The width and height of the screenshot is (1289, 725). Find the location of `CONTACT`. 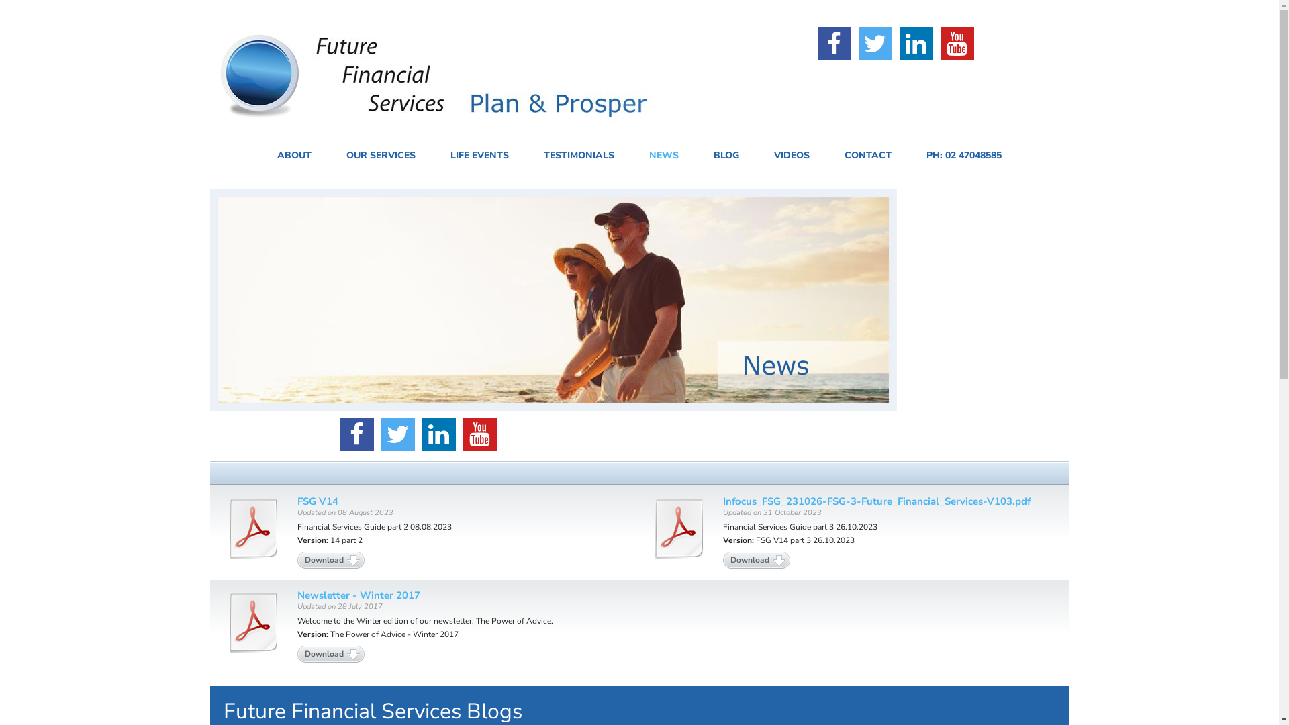

CONTACT is located at coordinates (868, 156).